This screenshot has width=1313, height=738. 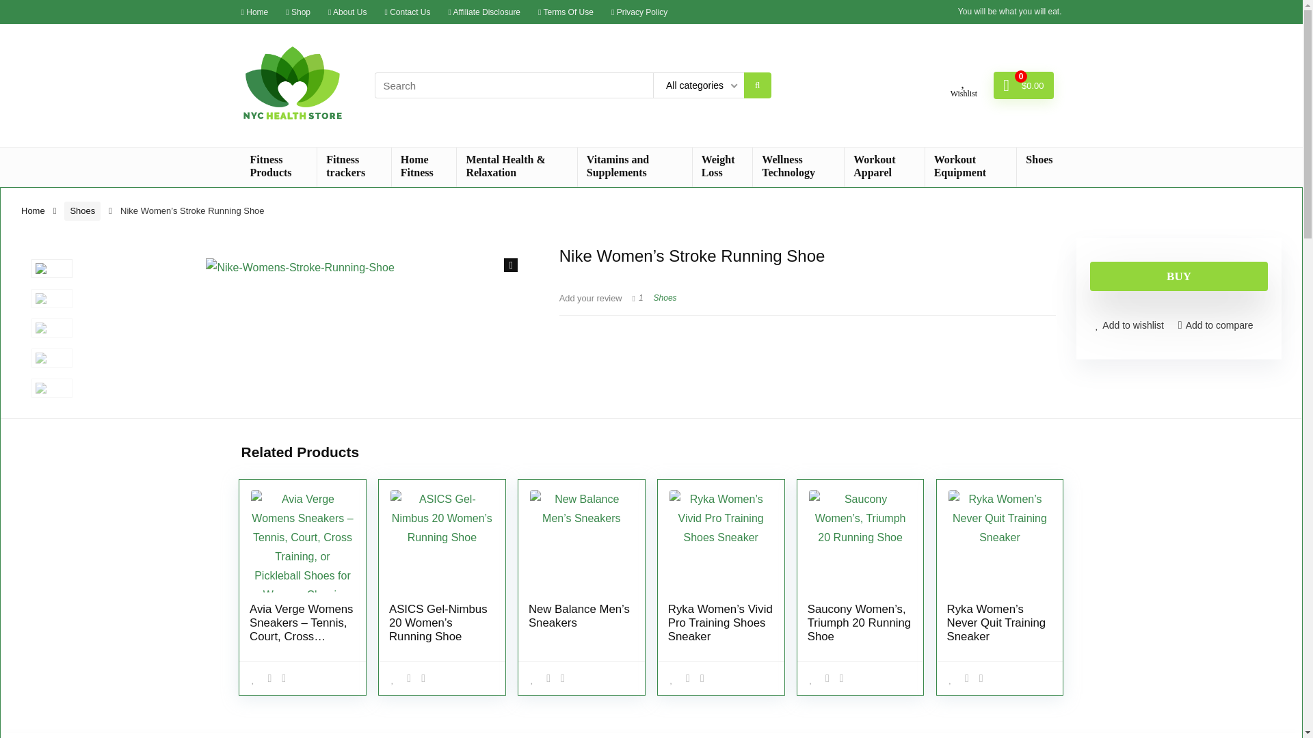 I want to click on Wellness Technology, so click(x=798, y=167).